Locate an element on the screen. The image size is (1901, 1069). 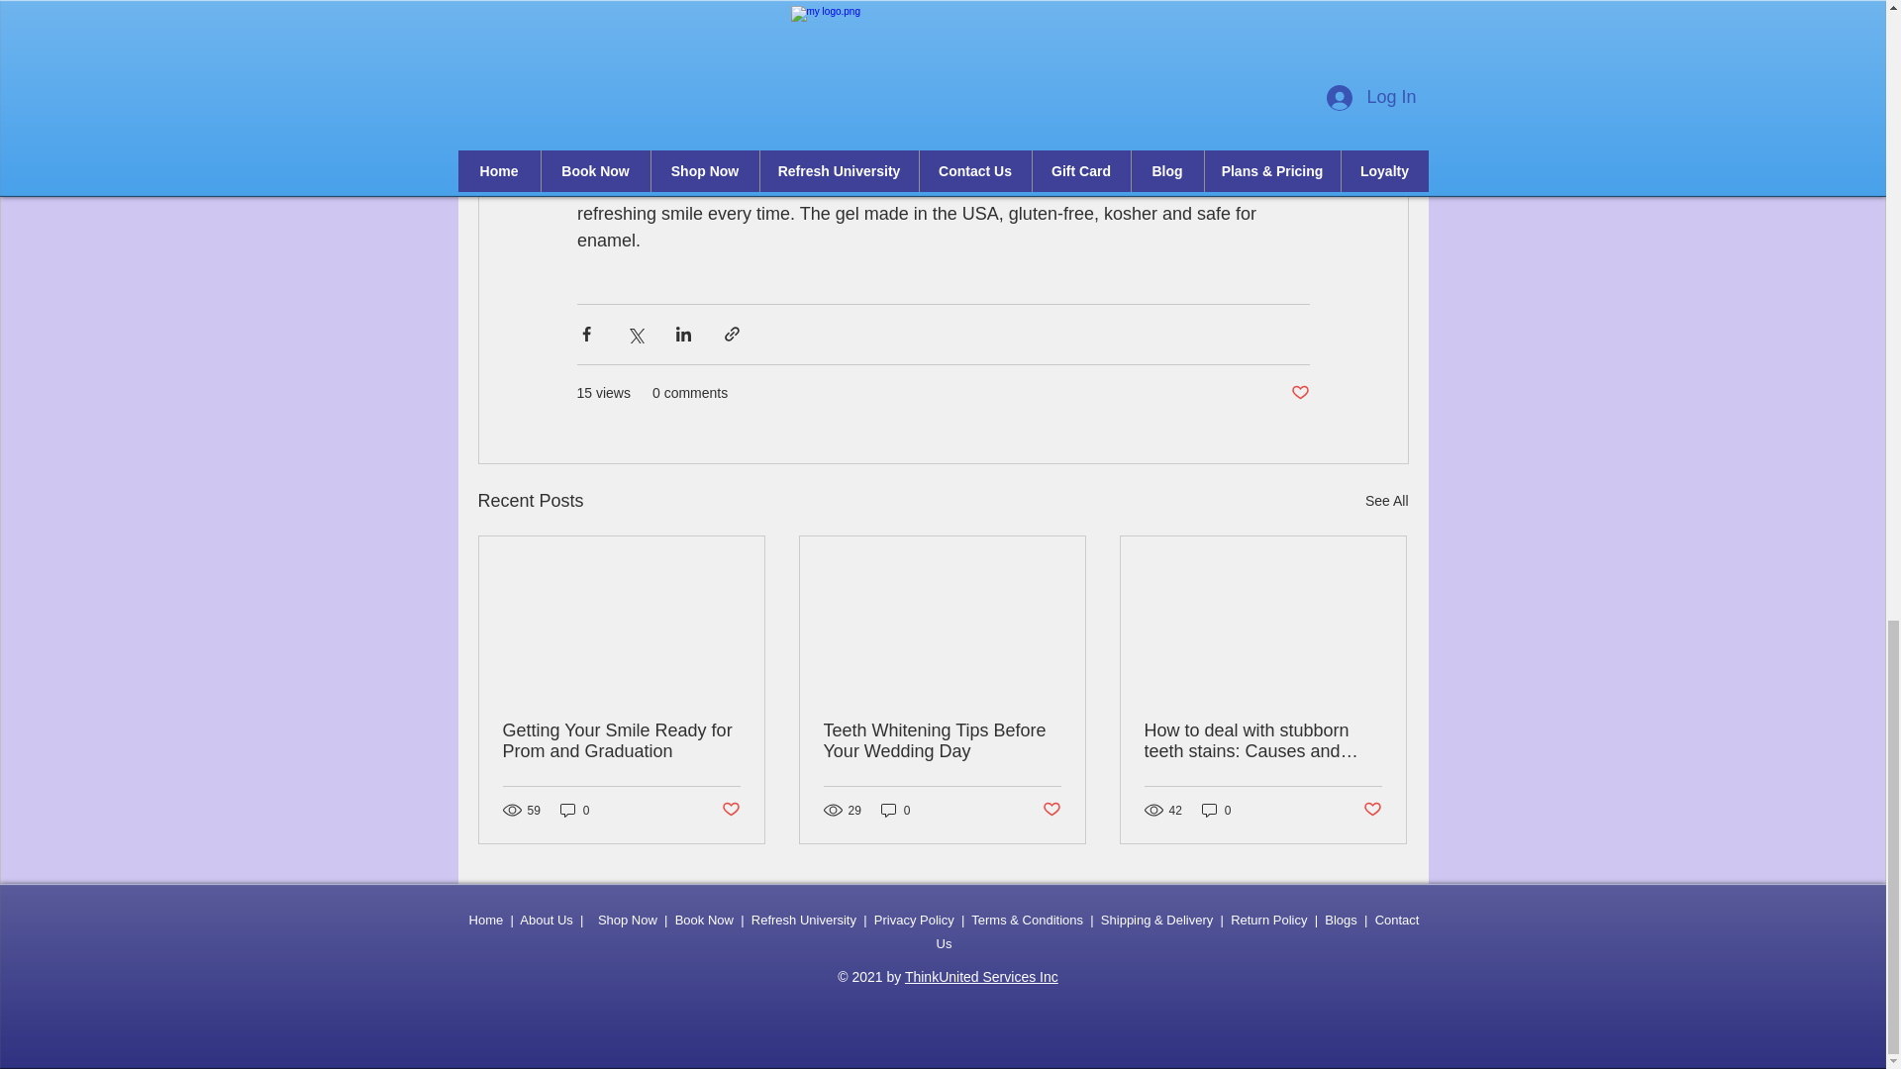
Post not marked as liked is located at coordinates (1372, 810).